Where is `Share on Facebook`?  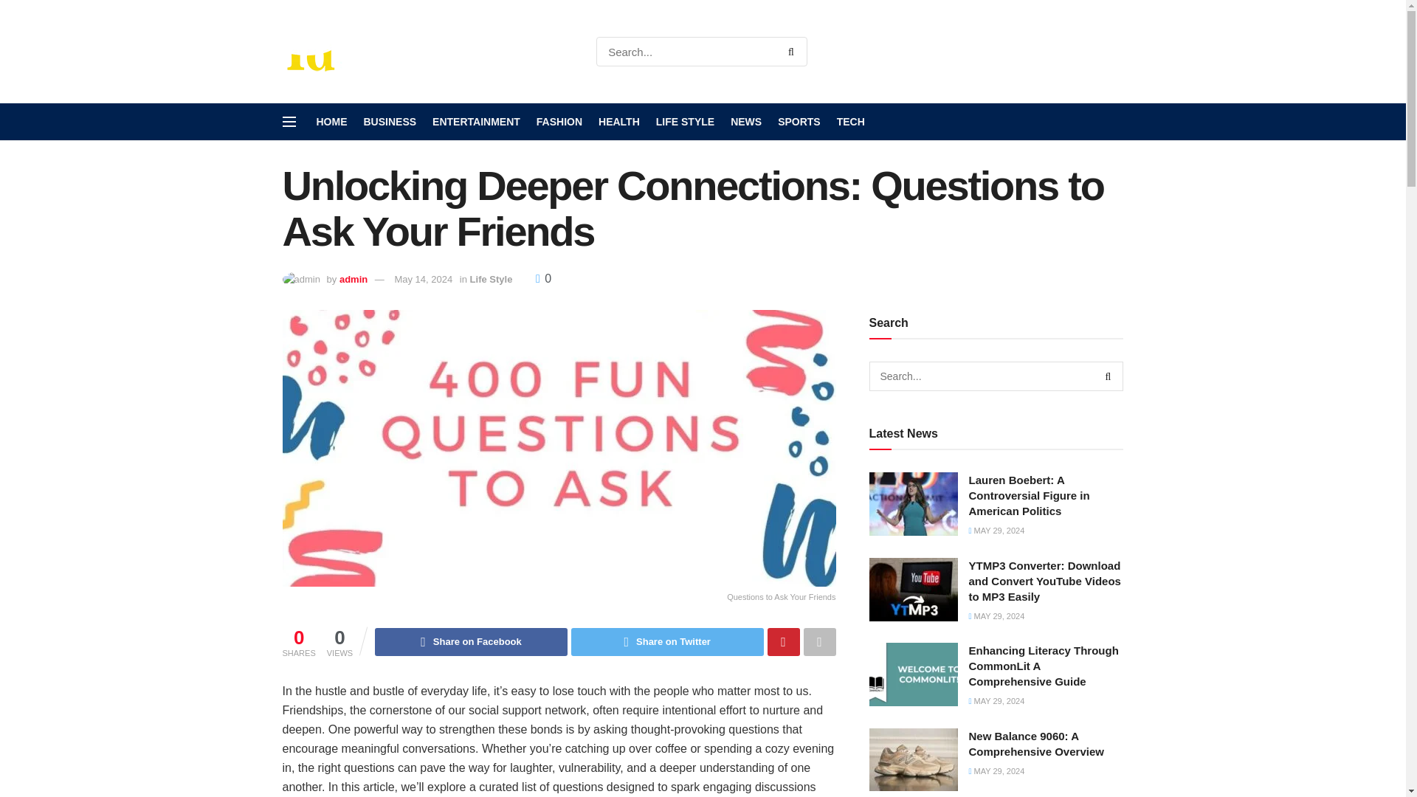
Share on Facebook is located at coordinates (471, 642).